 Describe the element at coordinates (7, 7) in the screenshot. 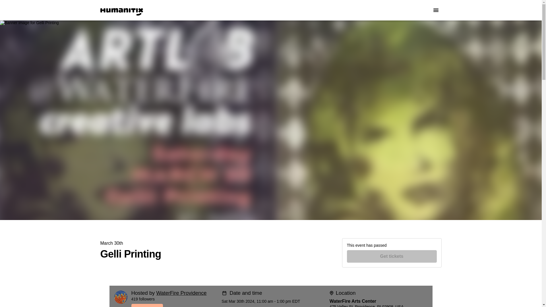

I see `Skip to Content` at that location.